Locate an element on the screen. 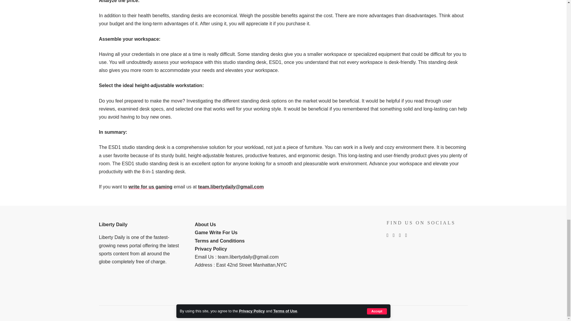 Image resolution: width=571 pixels, height=321 pixels. Liberty Daily is located at coordinates (113, 224).